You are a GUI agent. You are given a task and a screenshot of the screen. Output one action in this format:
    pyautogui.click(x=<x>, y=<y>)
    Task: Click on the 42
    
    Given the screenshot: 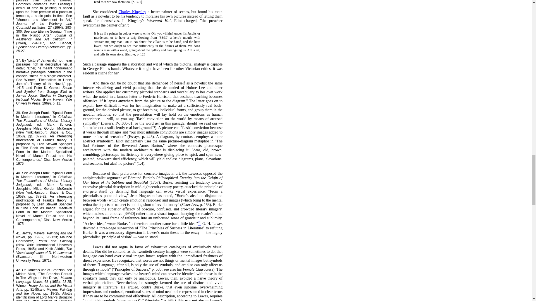 What is the action you would take?
    pyautogui.click(x=18, y=270)
    